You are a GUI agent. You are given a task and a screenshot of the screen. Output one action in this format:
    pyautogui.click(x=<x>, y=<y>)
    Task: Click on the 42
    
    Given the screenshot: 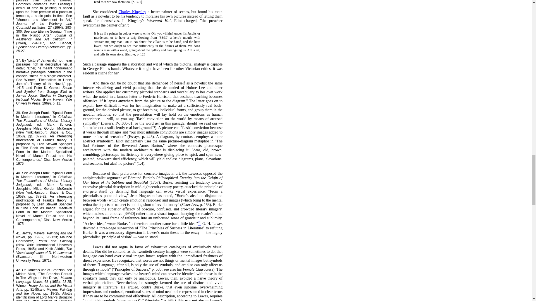 What is the action you would take?
    pyautogui.click(x=18, y=270)
    